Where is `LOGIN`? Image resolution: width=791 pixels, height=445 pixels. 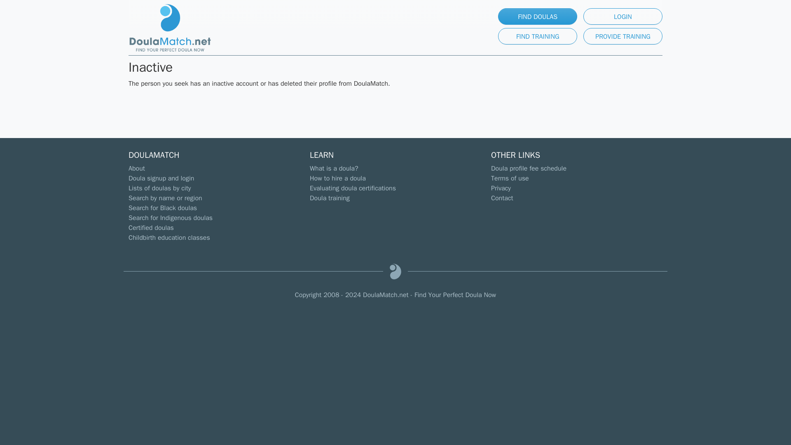 LOGIN is located at coordinates (623, 16).